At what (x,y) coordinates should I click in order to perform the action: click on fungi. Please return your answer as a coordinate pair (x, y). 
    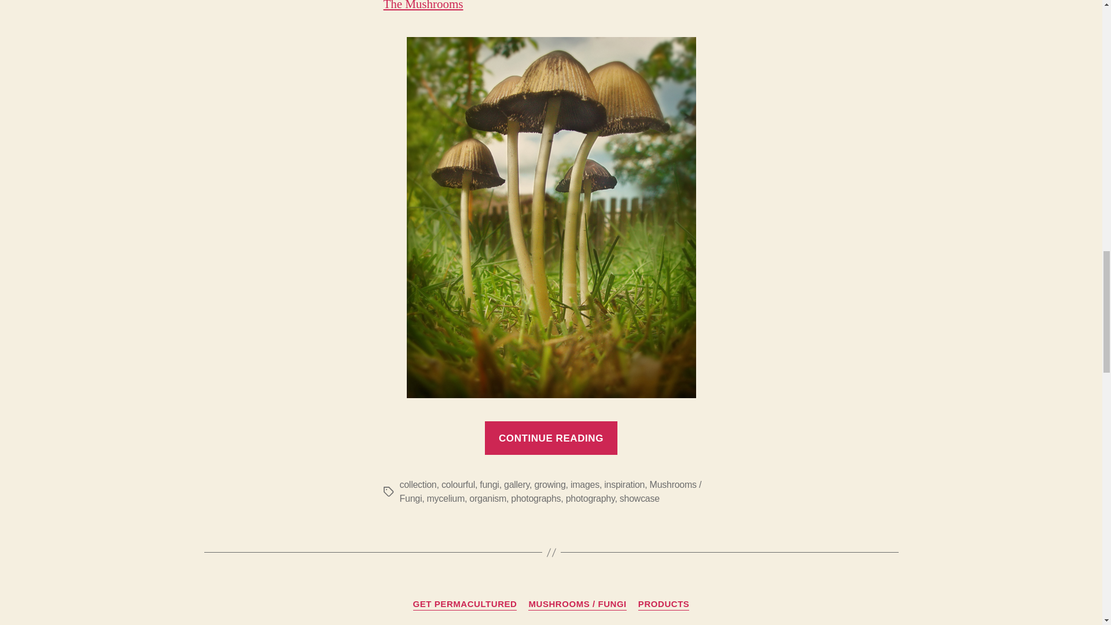
    Looking at the image, I should click on (490, 484).